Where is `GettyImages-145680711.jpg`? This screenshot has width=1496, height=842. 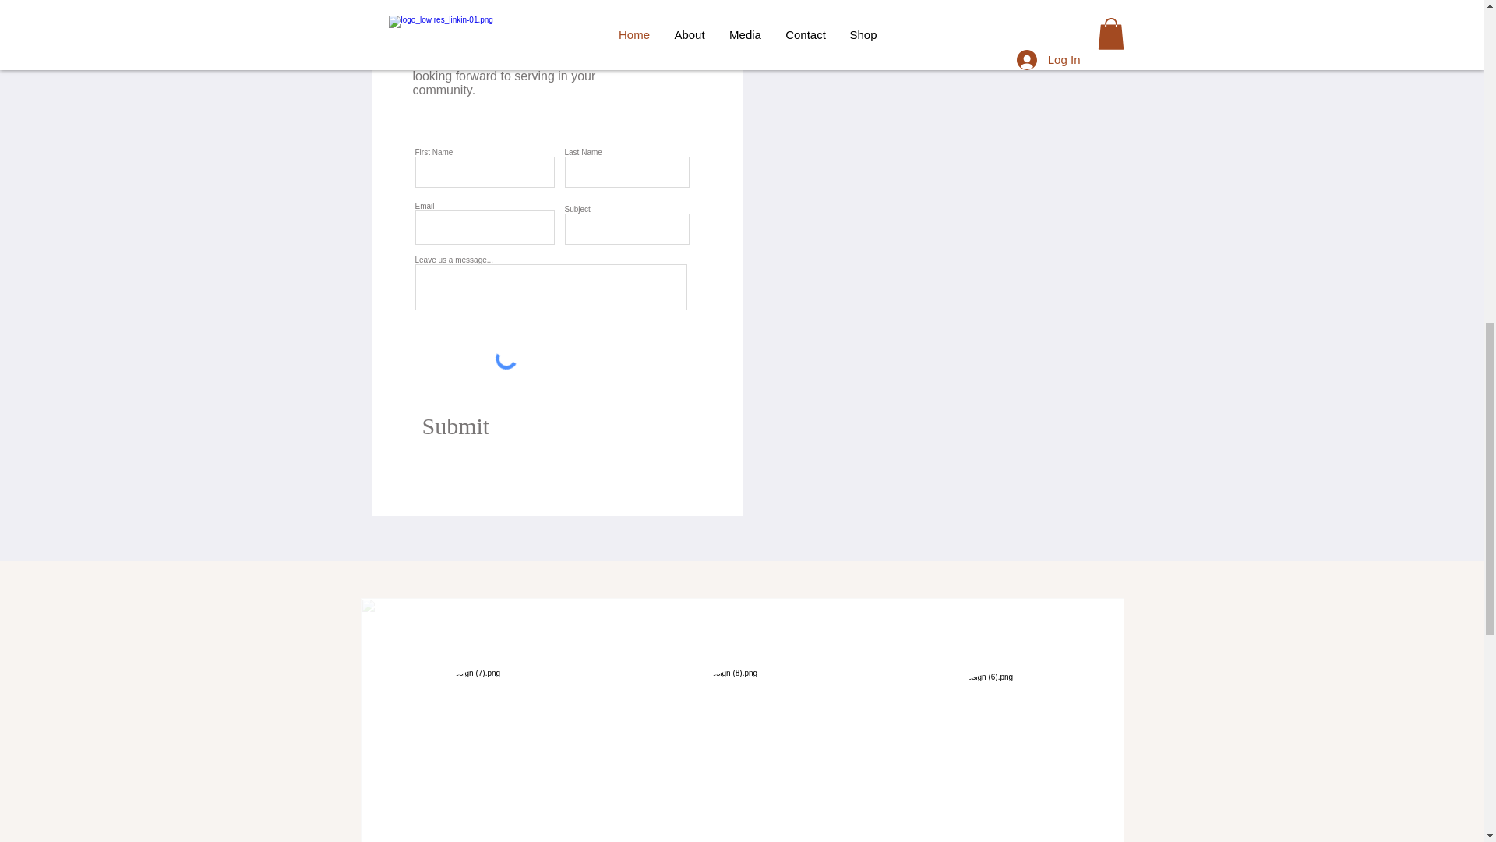
GettyImages-145680711.jpg is located at coordinates (1000, 750).